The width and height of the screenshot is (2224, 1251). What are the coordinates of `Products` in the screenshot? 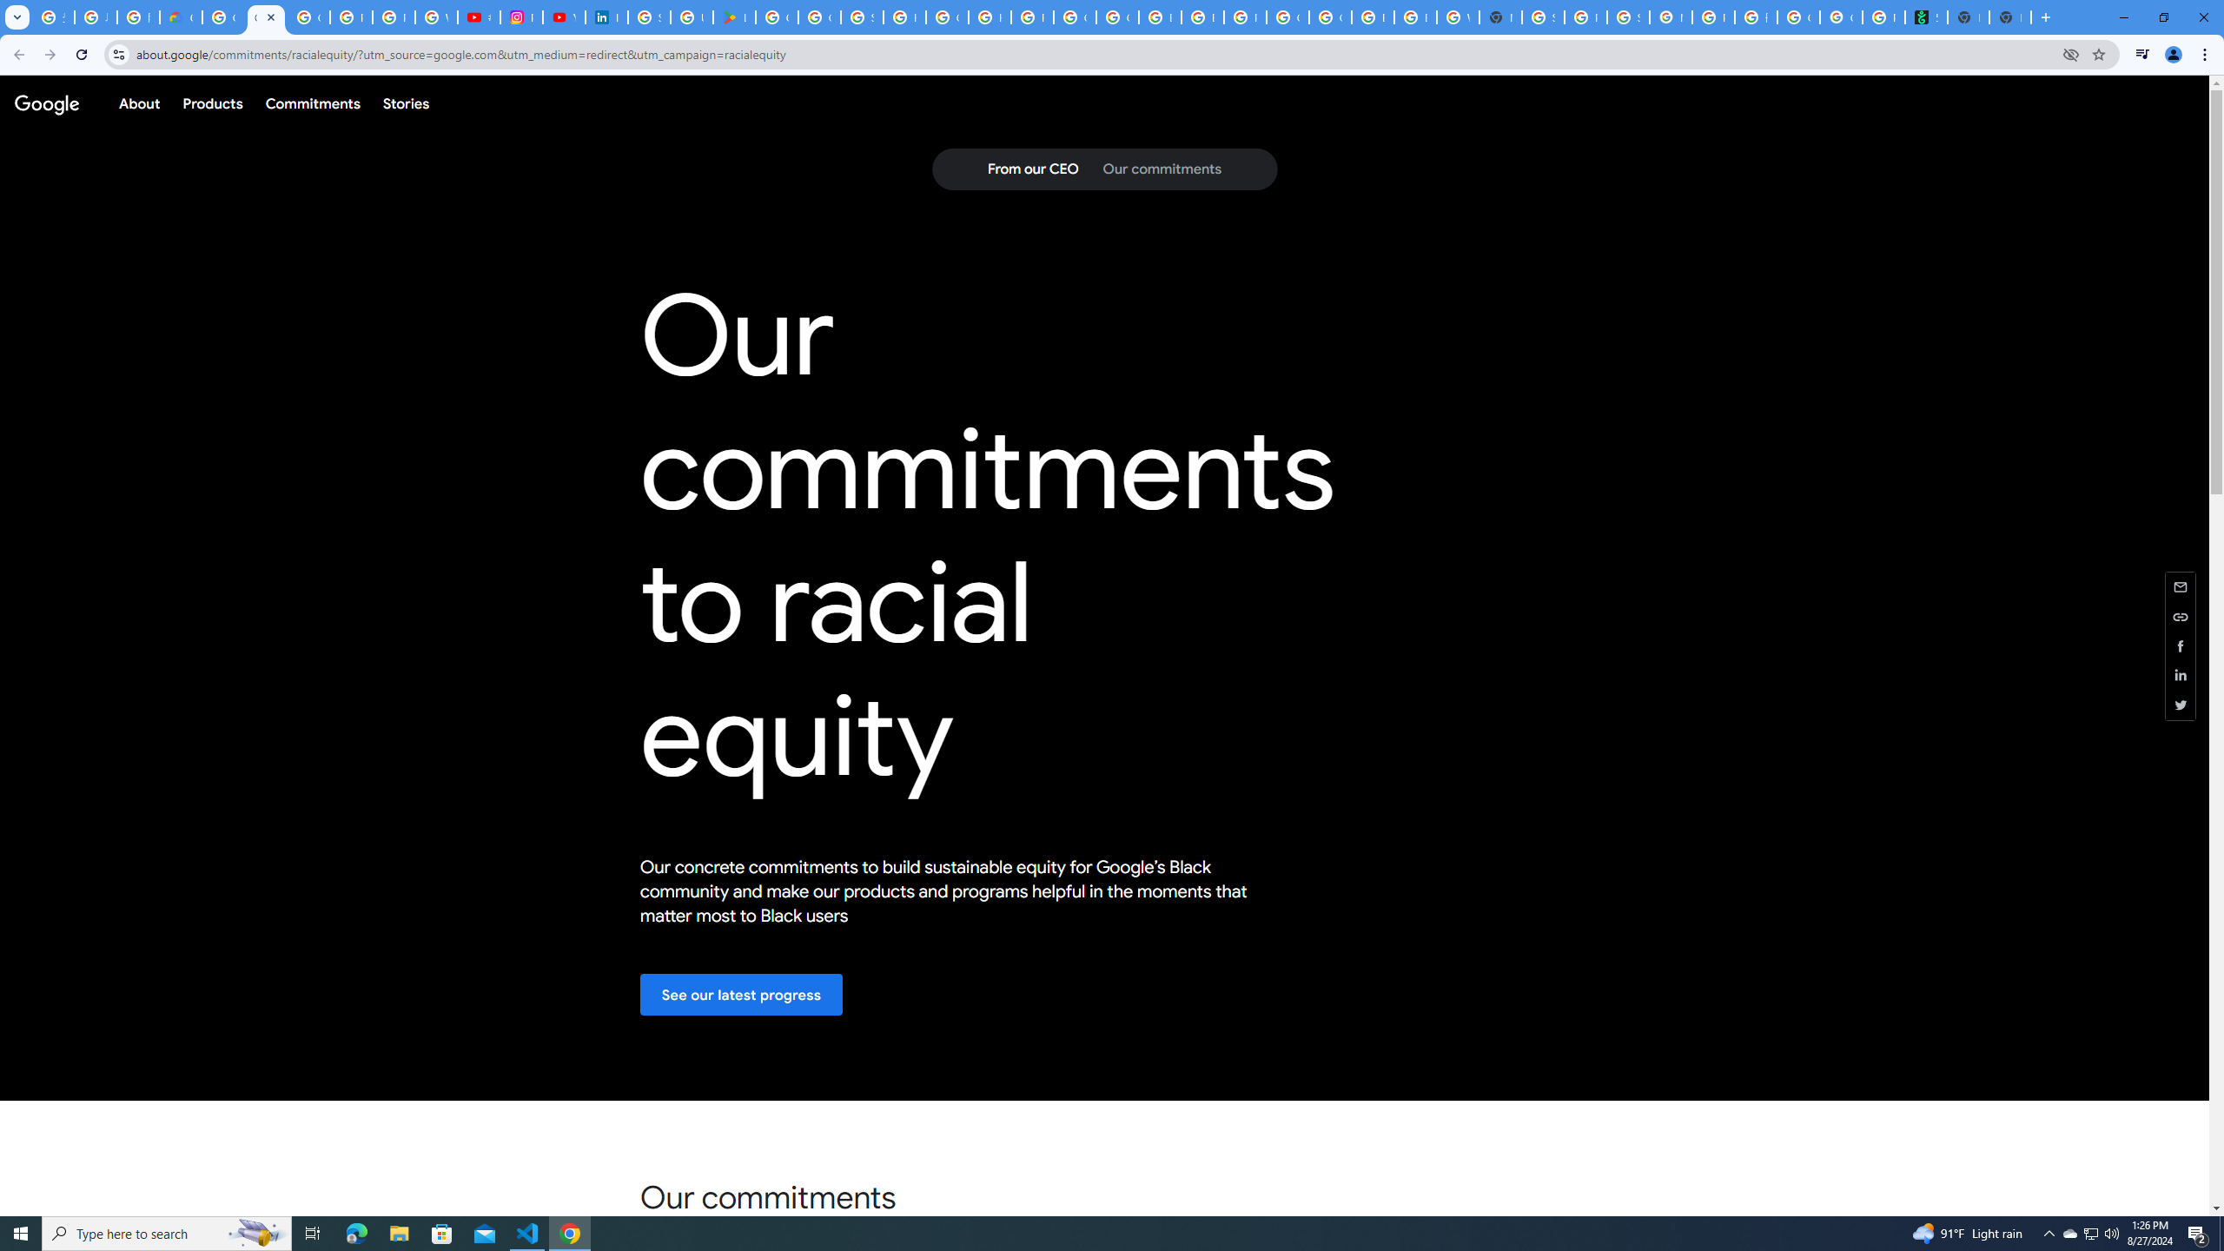 It's located at (212, 103).